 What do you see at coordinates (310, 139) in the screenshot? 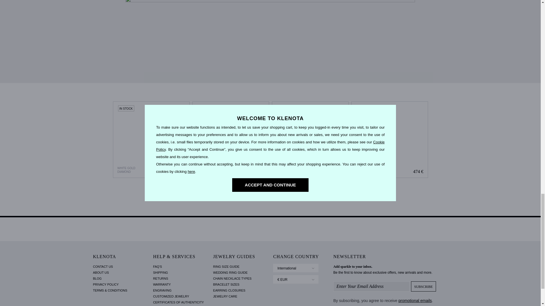
I see `Classic Engagement Ring in White Gold with a Diamond` at bounding box center [310, 139].